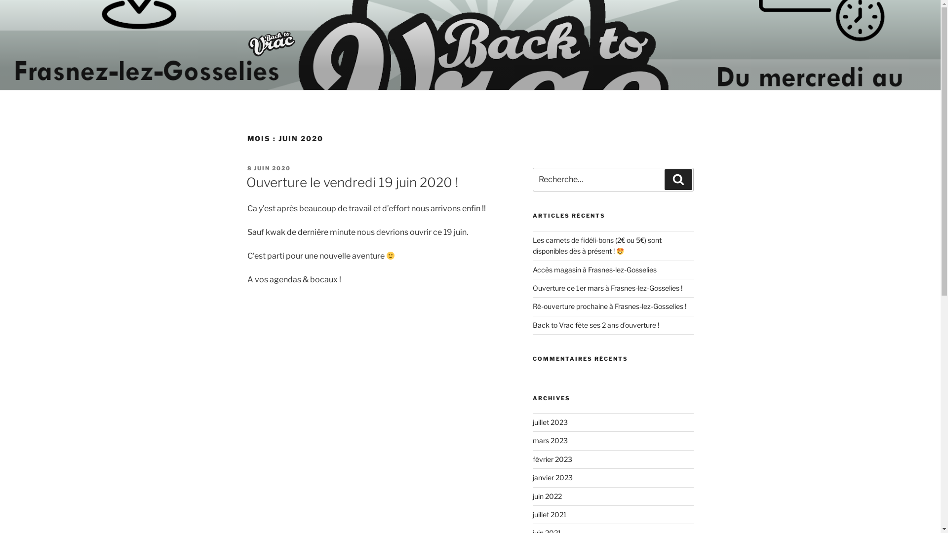 The width and height of the screenshot is (948, 533). I want to click on Ouverture le vendredi 19 juin 2020 !, so click(352, 182).